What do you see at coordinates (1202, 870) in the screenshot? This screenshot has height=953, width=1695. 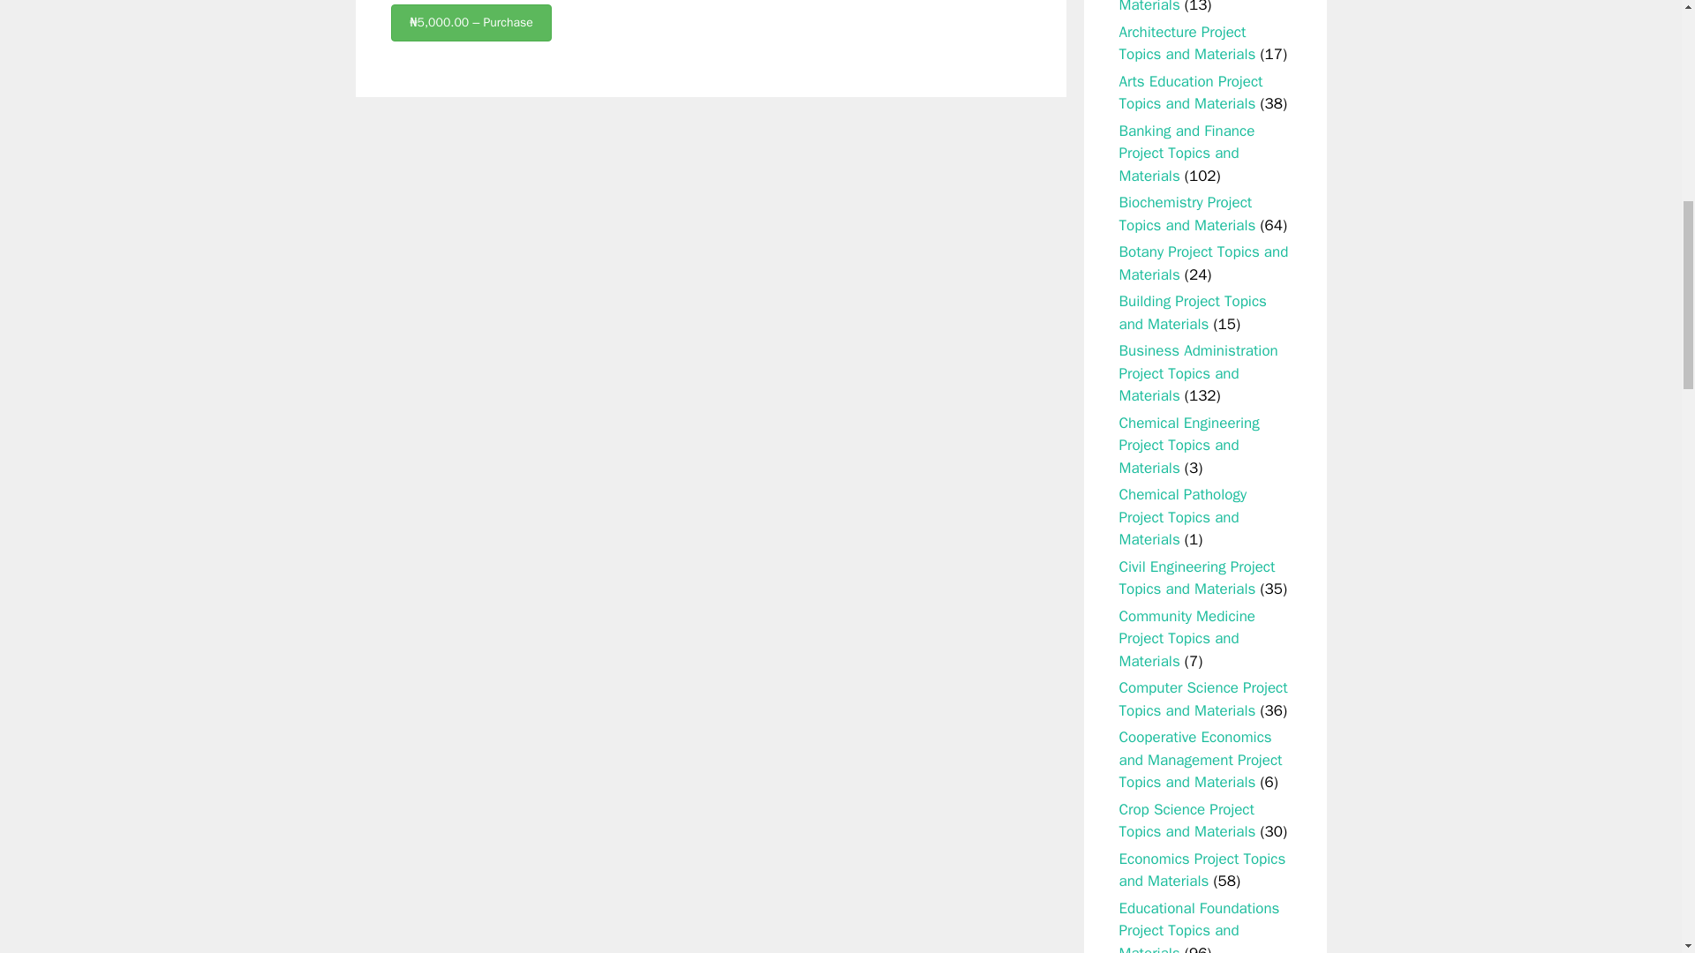 I see `Economics Project Topics and Materials` at bounding box center [1202, 870].